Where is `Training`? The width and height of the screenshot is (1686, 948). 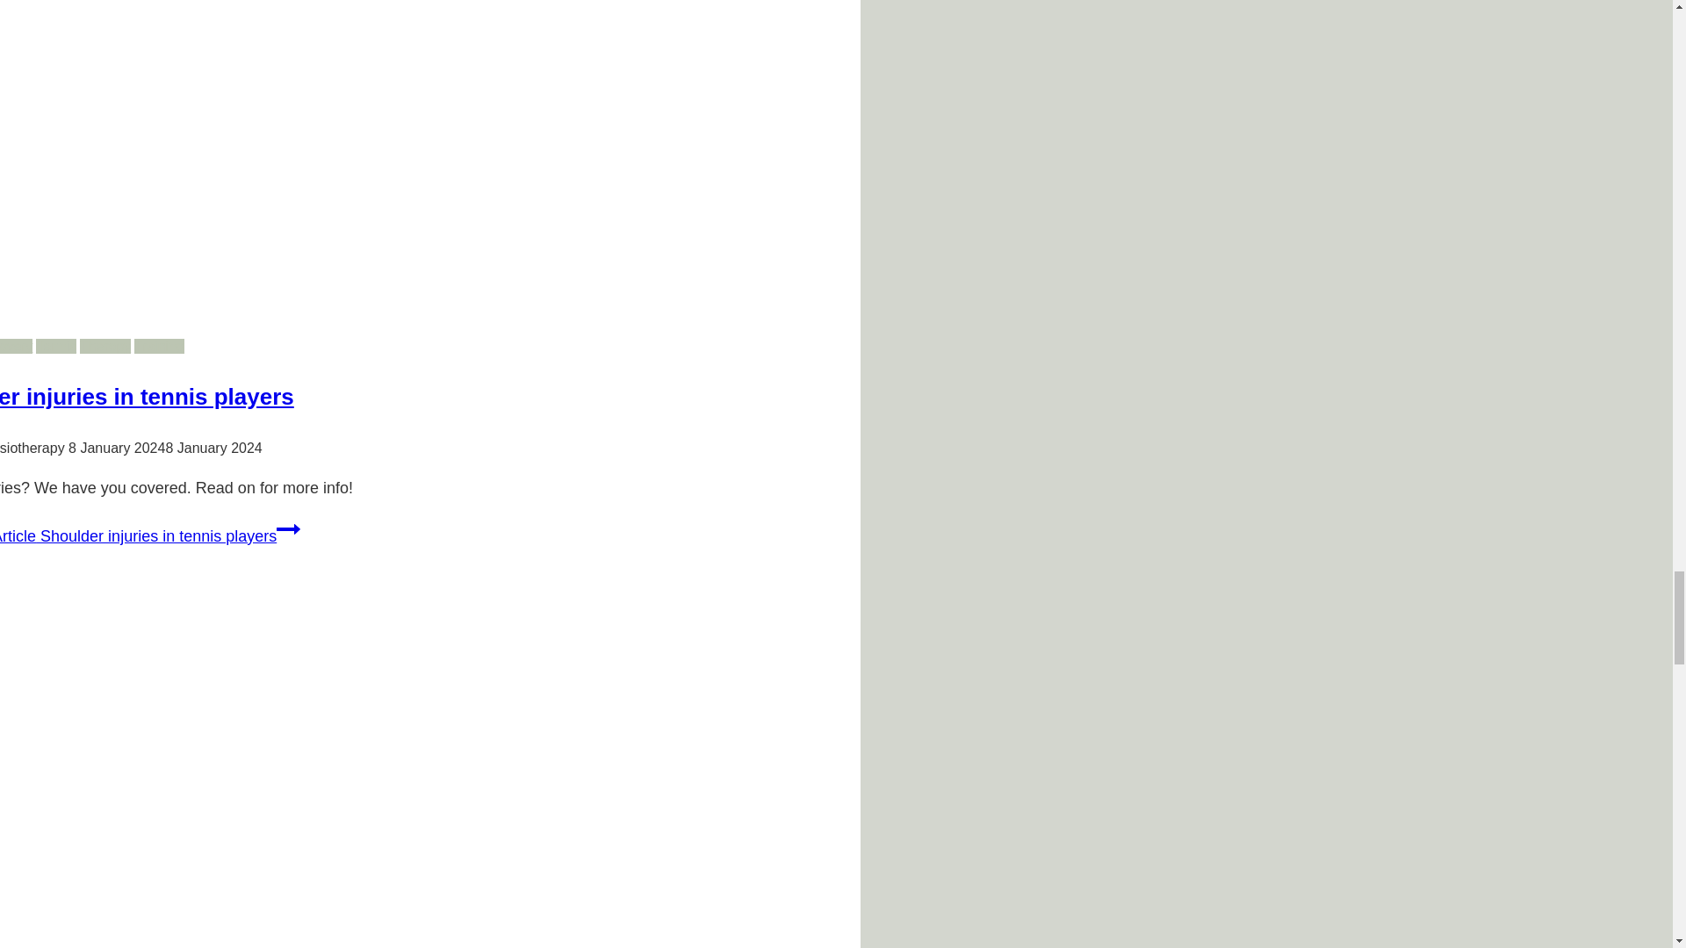
Training is located at coordinates (159, 346).